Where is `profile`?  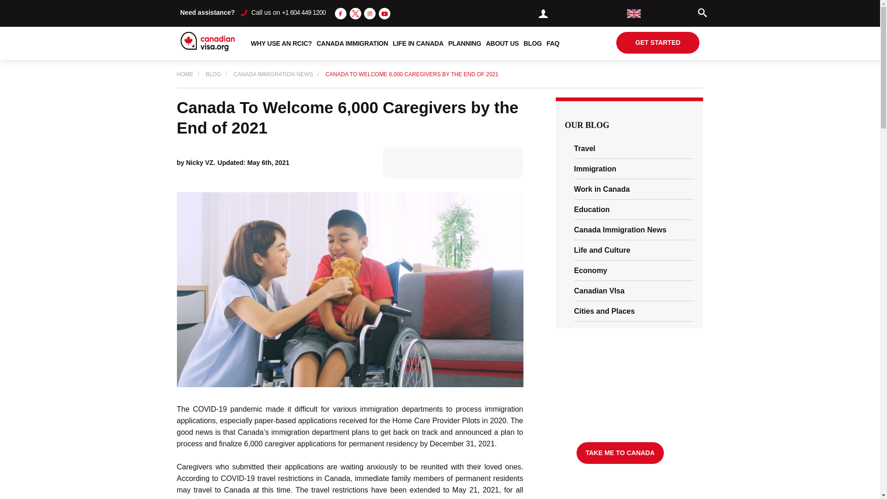
profile is located at coordinates (543, 13).